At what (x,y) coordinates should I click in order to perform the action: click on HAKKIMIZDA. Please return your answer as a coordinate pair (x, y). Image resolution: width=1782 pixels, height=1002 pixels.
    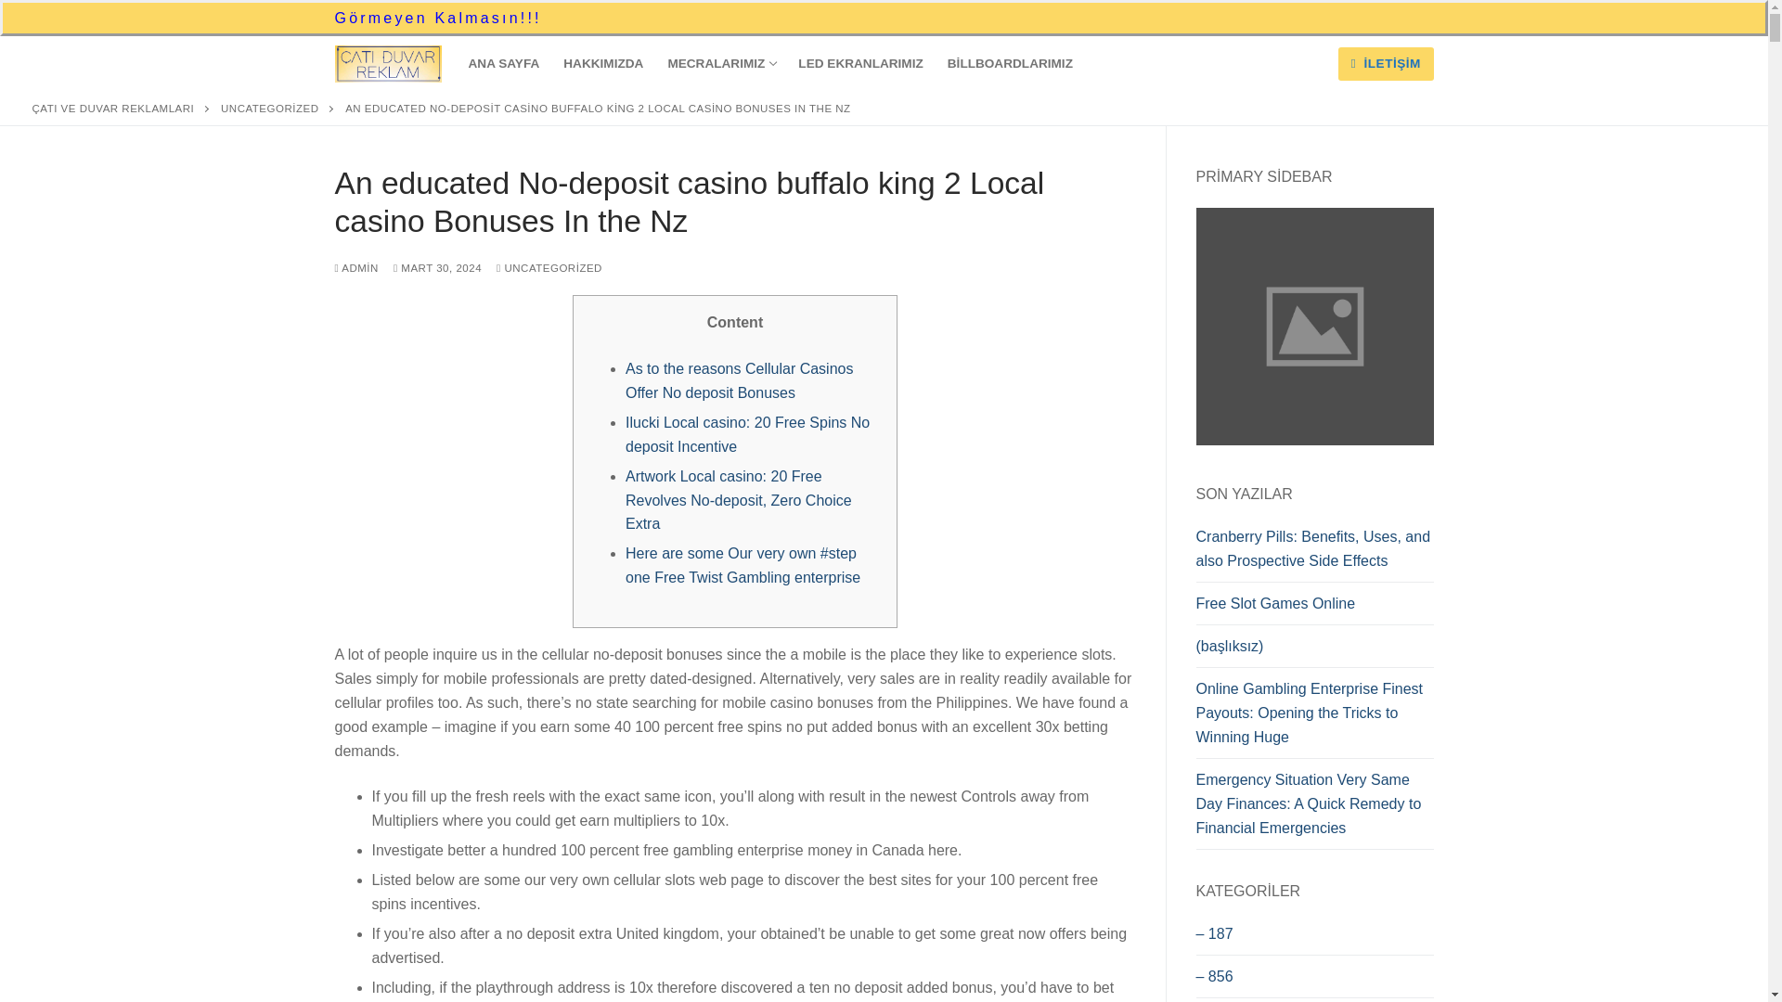
    Looking at the image, I should click on (603, 63).